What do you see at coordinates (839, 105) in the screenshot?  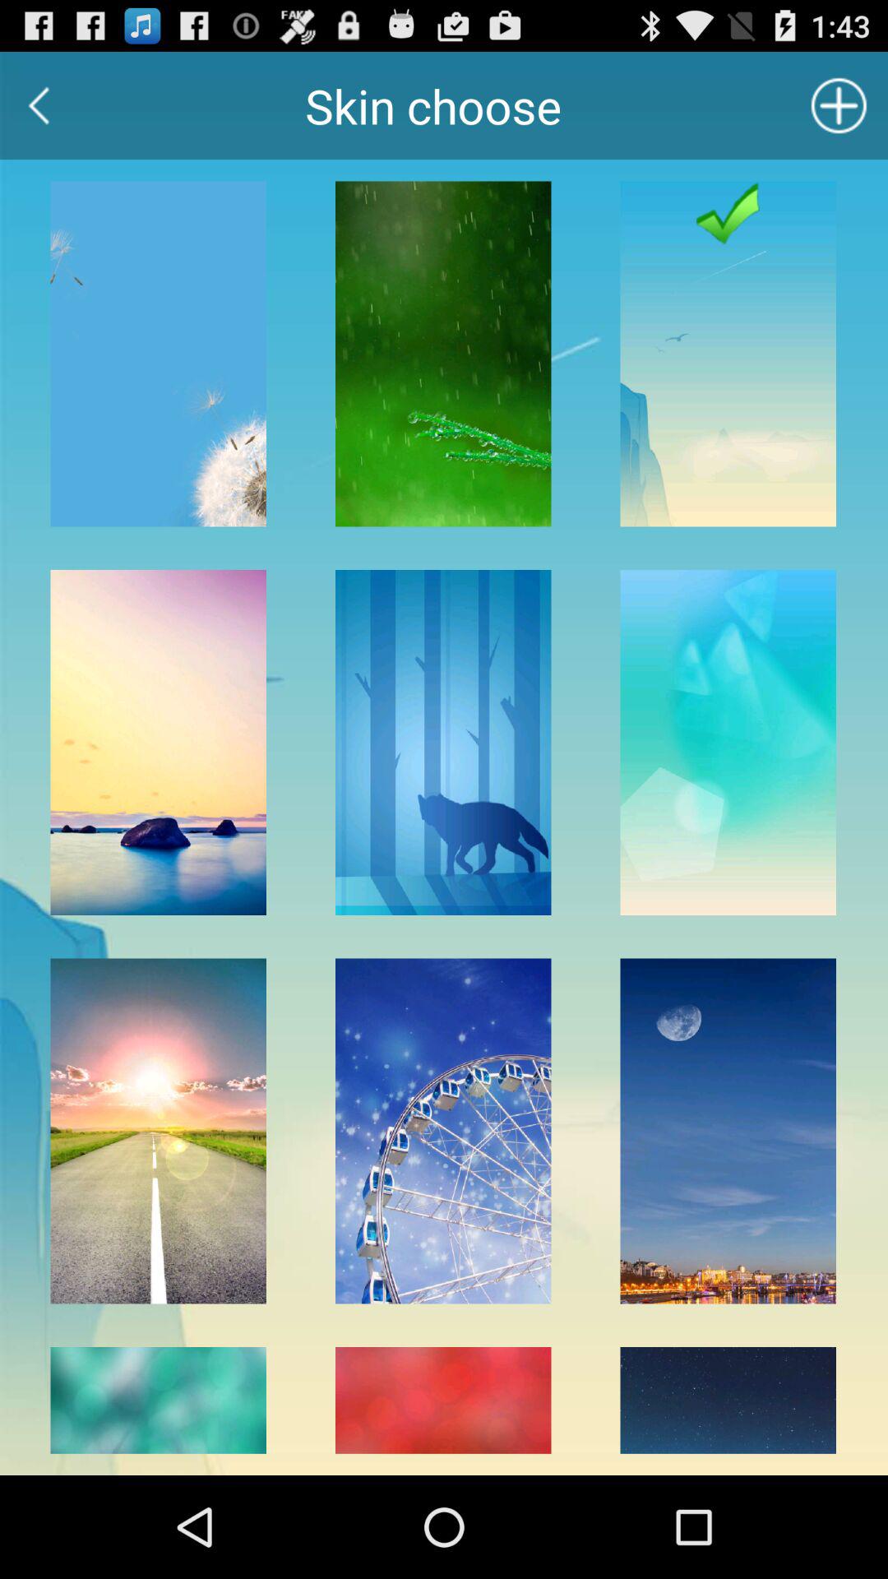 I see `select icon next to skin choose` at bounding box center [839, 105].